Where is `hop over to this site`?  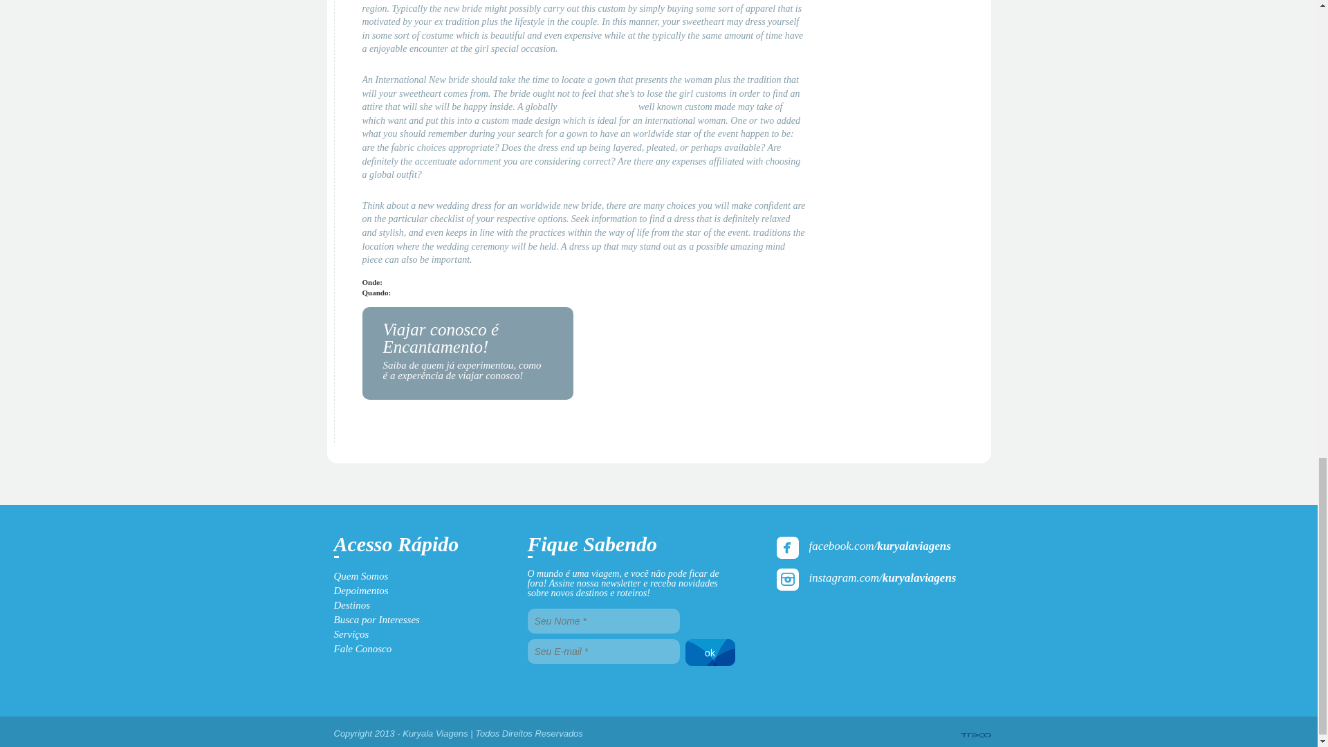 hop over to this site is located at coordinates (598, 107).